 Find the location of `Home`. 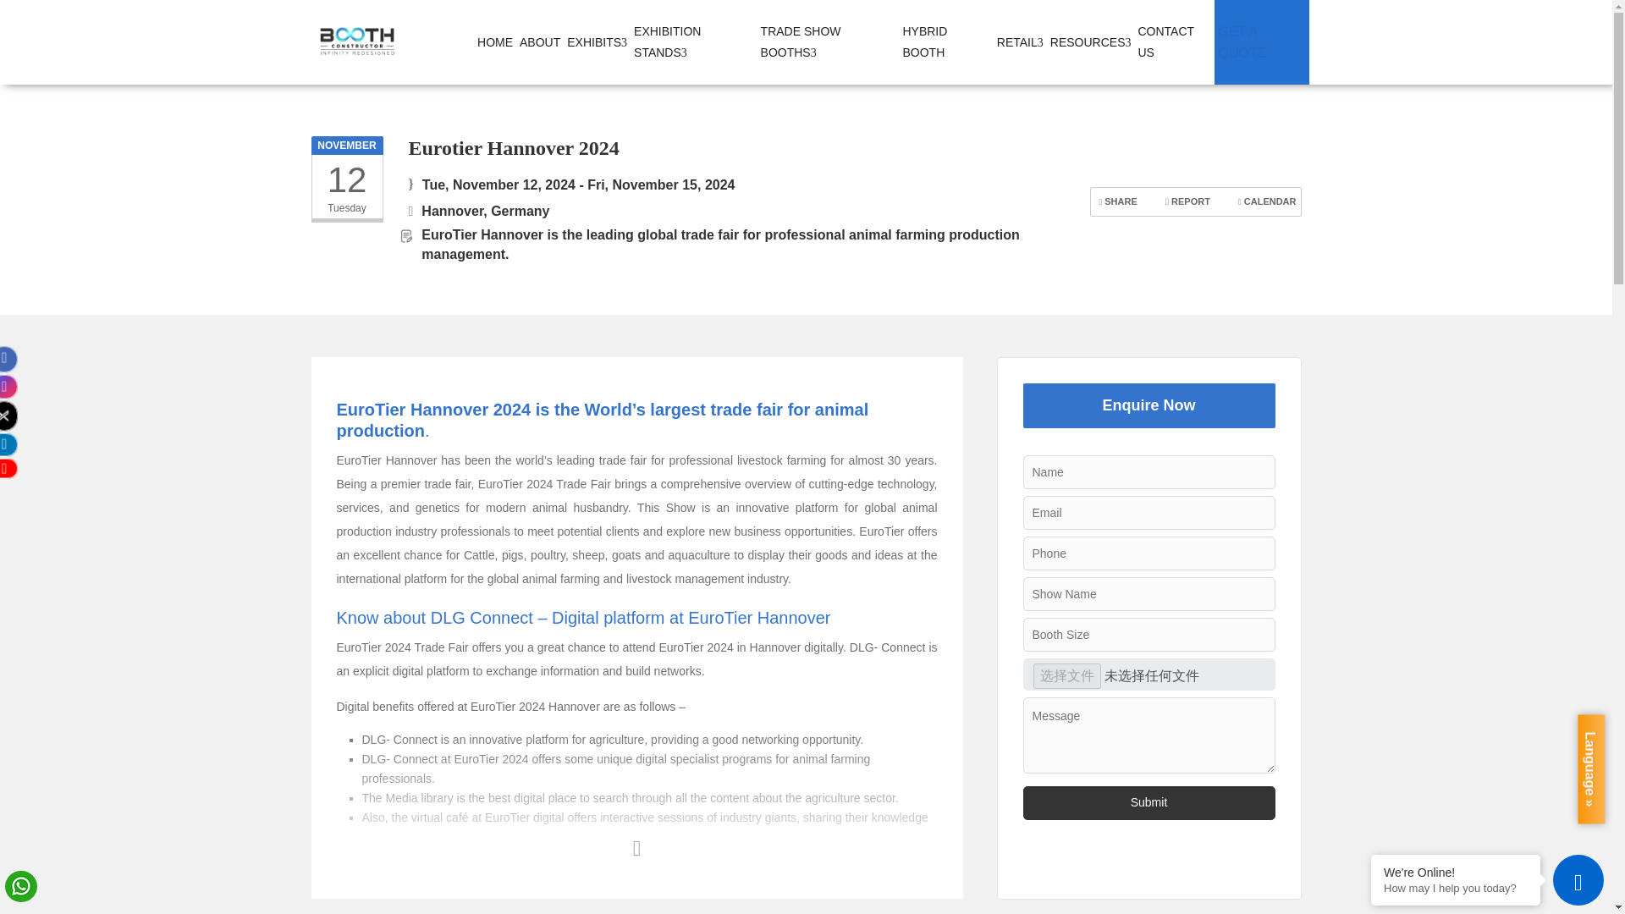

Home is located at coordinates (495, 41).